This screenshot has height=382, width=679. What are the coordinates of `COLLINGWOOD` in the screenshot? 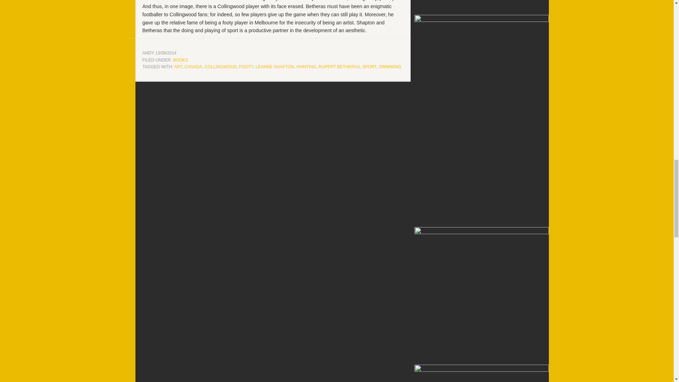 It's located at (220, 66).